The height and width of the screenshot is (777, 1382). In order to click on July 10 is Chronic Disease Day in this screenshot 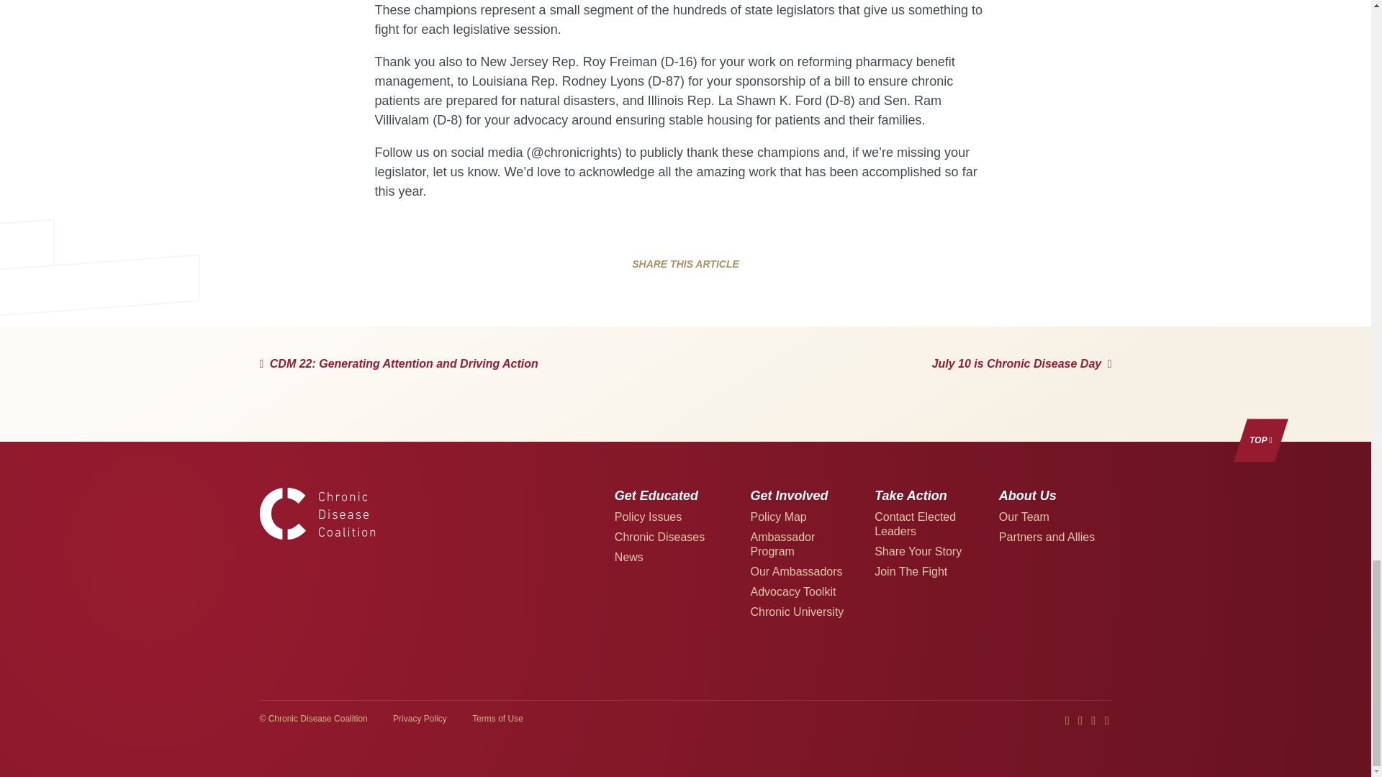, I will do `click(1022, 364)`.